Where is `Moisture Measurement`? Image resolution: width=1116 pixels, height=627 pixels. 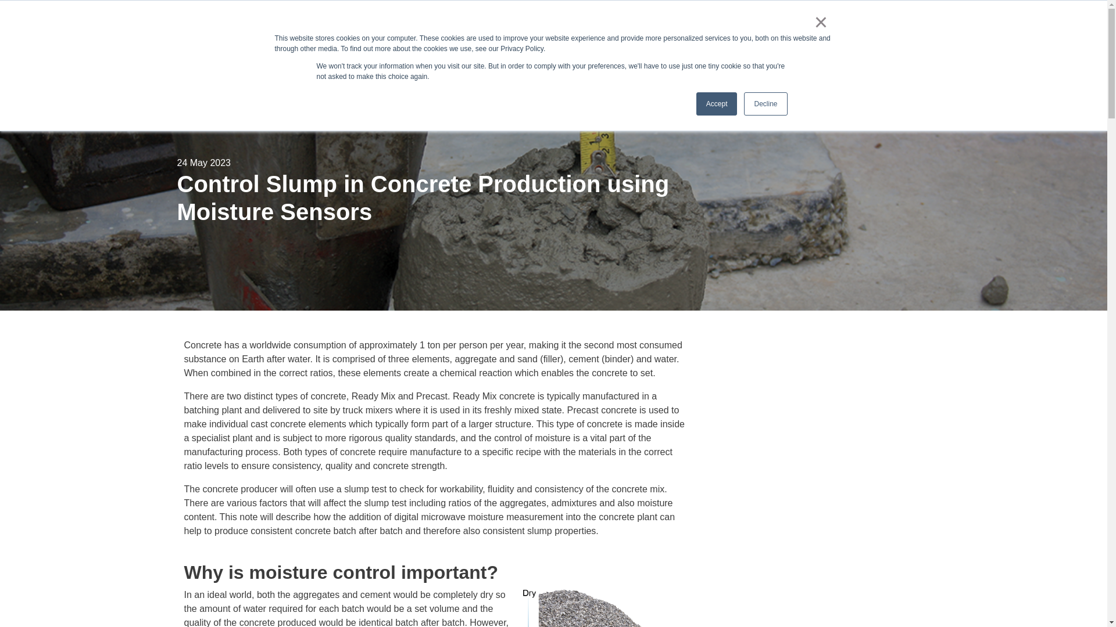 Moisture Measurement is located at coordinates (233, 65).